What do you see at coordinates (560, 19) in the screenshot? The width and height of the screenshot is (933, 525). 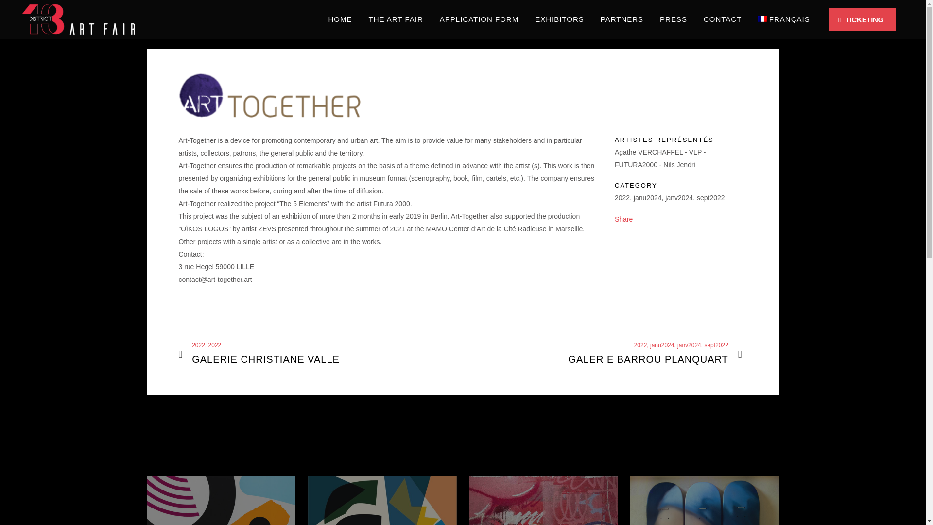 I see `EXHIBITORS` at bounding box center [560, 19].